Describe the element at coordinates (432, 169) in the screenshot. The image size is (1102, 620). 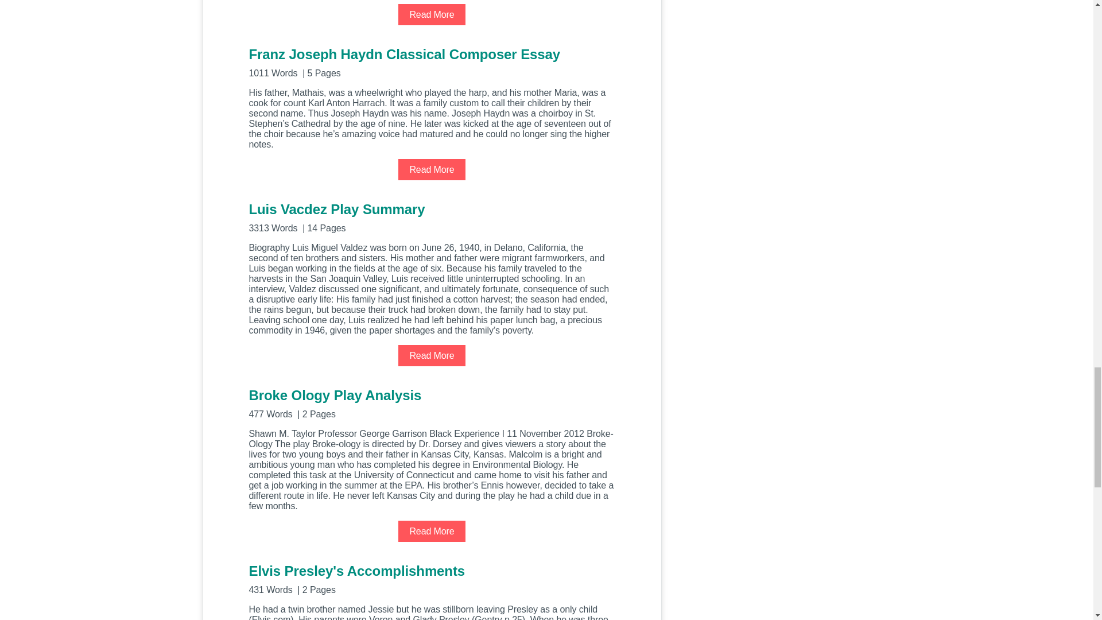
I see `Read More` at that location.